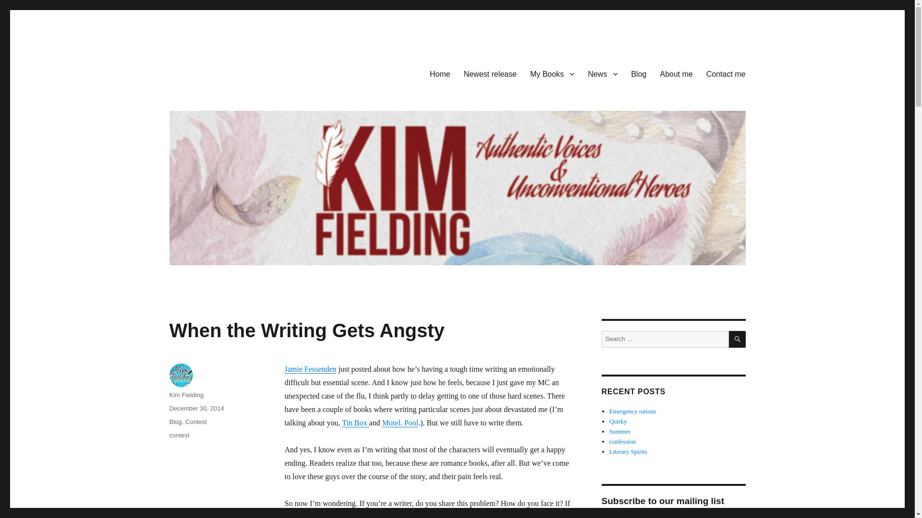 This screenshot has width=922, height=518. I want to click on Home, so click(440, 73).